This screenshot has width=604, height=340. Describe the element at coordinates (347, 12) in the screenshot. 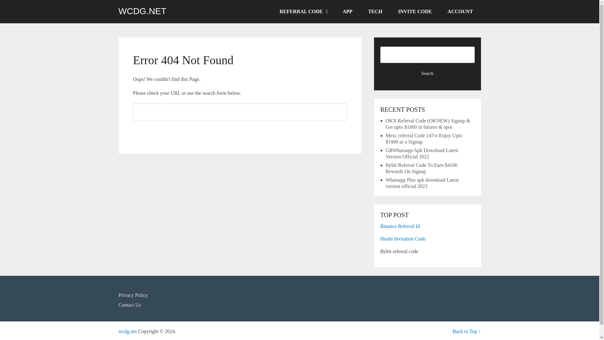

I see `APP` at that location.